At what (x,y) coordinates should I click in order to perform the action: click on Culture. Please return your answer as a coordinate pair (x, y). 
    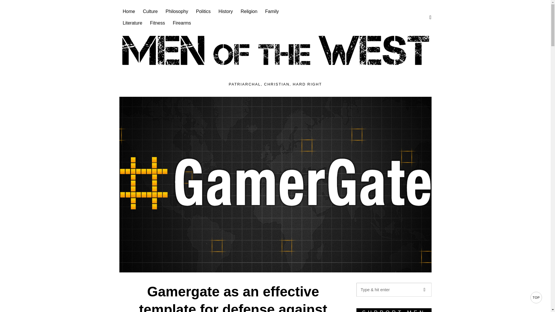
    Looking at the image, I should click on (150, 12).